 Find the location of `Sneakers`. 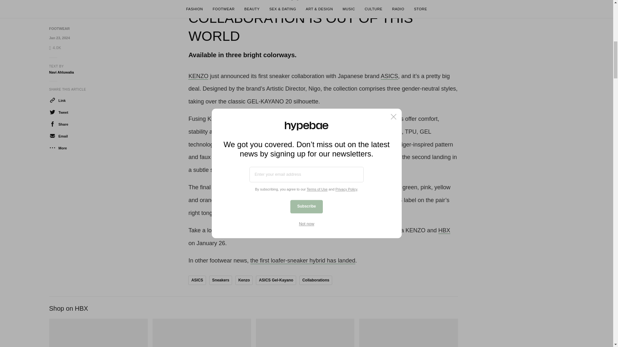

Sneakers is located at coordinates (221, 280).